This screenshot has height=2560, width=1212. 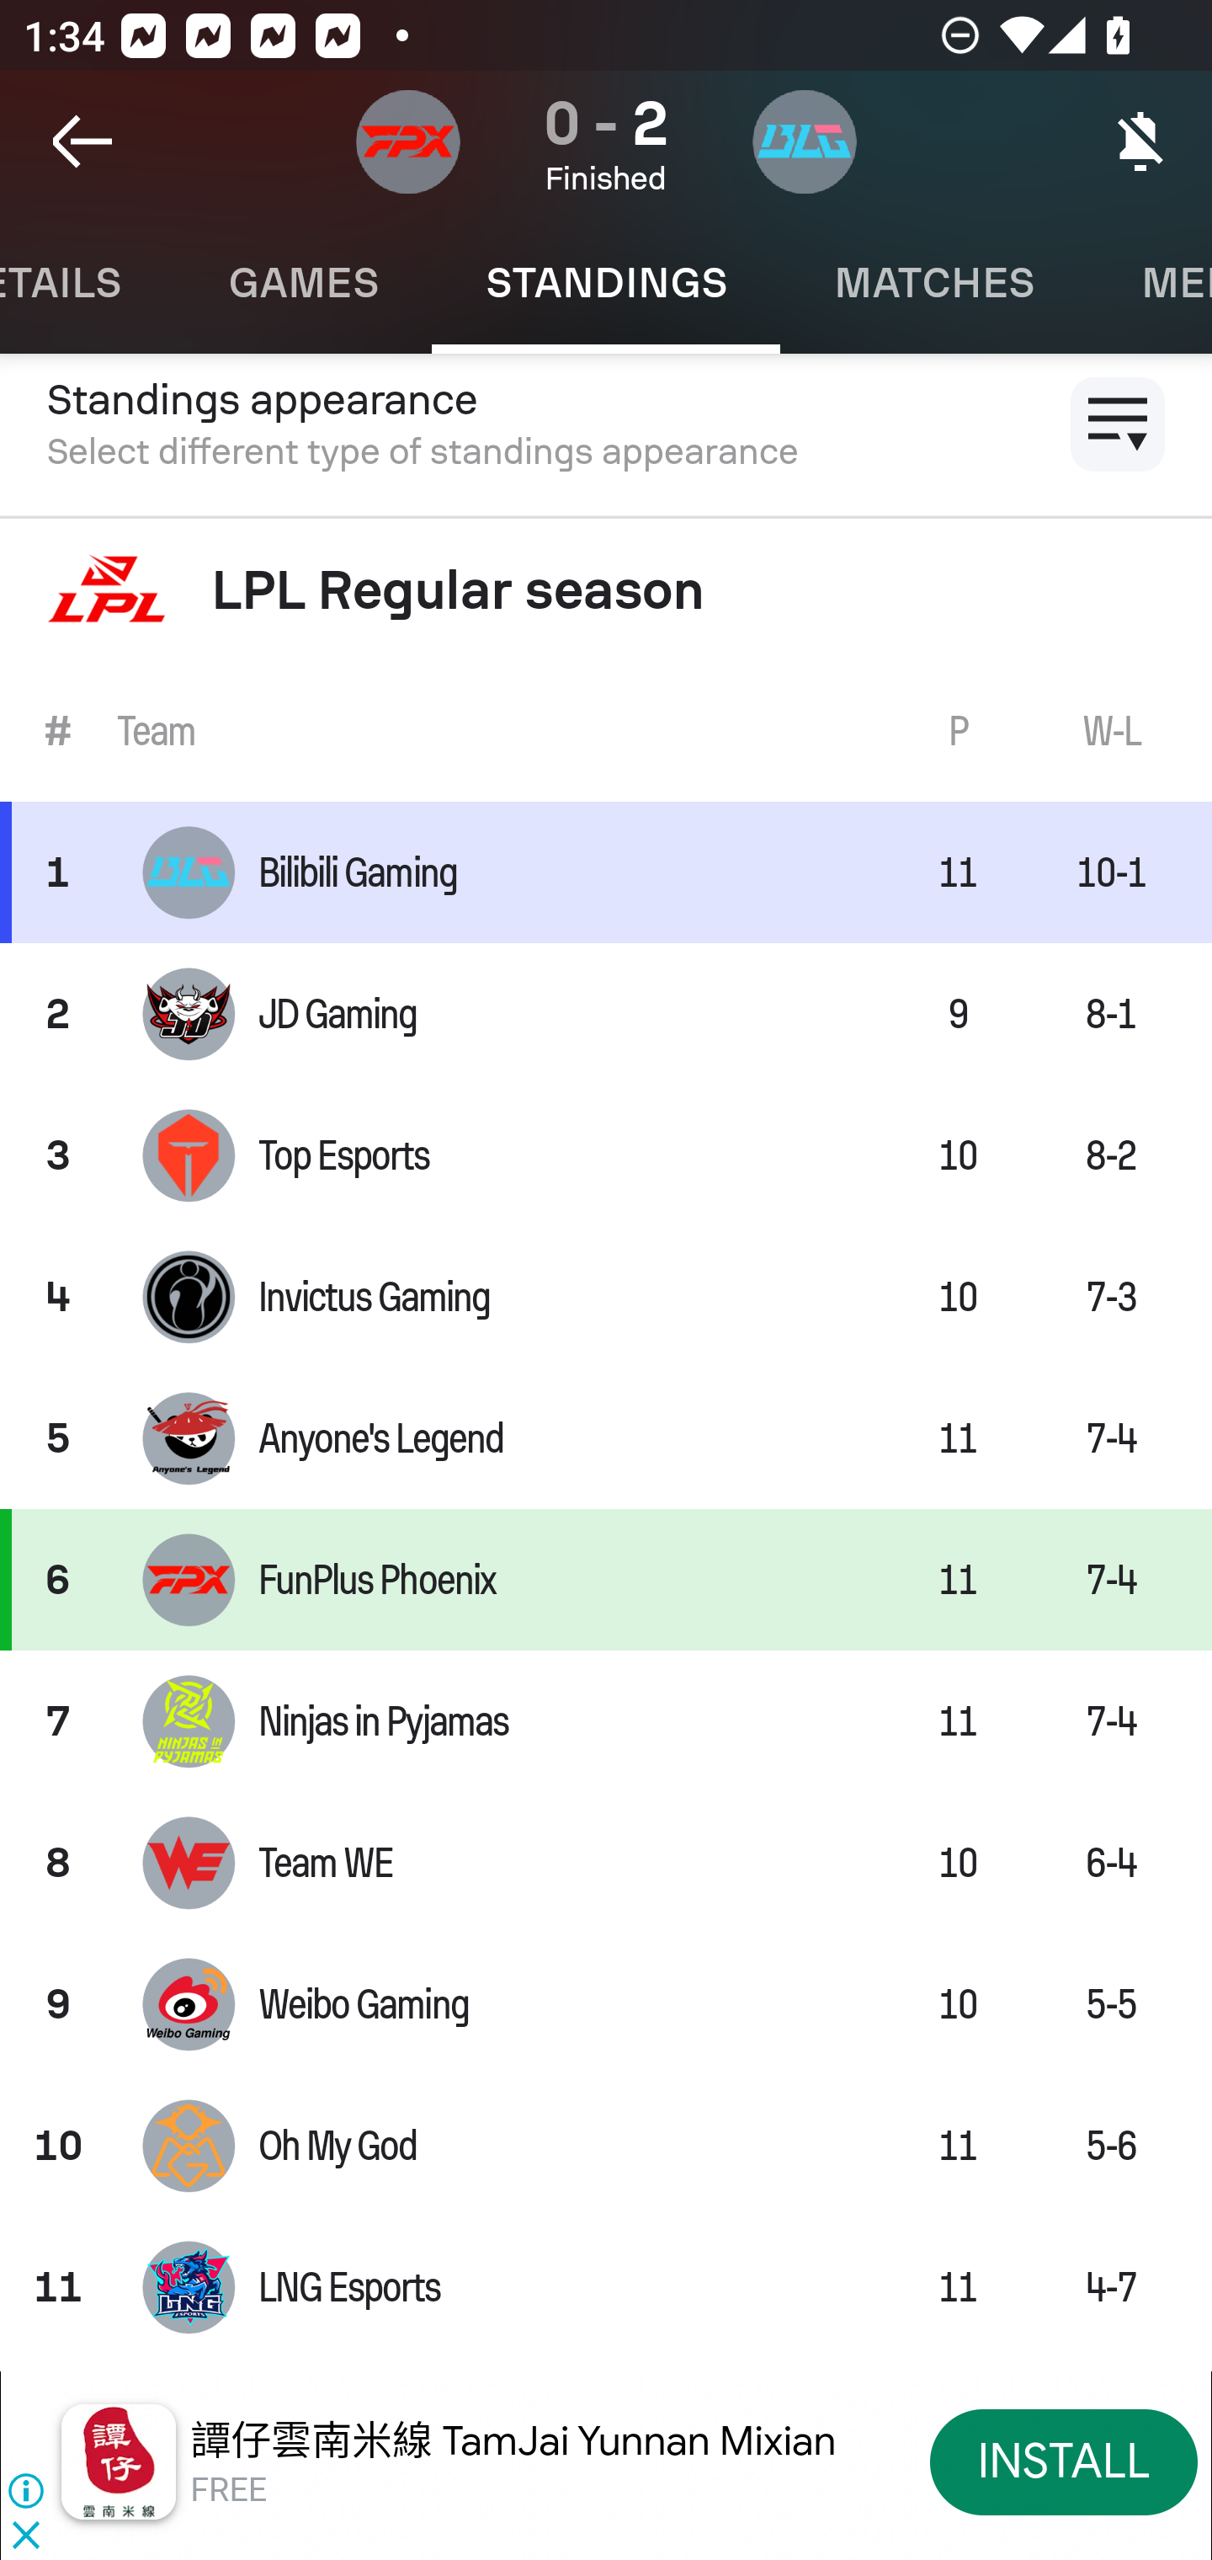 I want to click on 10 Oh My God 11 5-6, so click(x=606, y=2146).